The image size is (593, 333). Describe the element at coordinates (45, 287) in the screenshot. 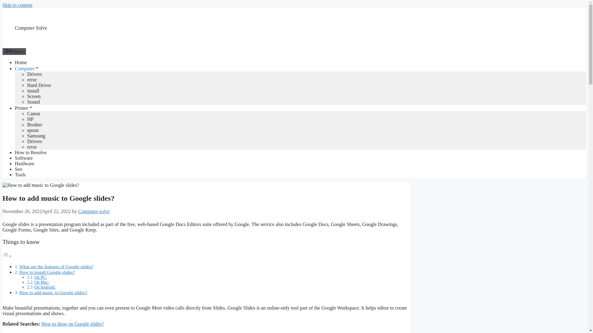

I see `On Android:` at that location.